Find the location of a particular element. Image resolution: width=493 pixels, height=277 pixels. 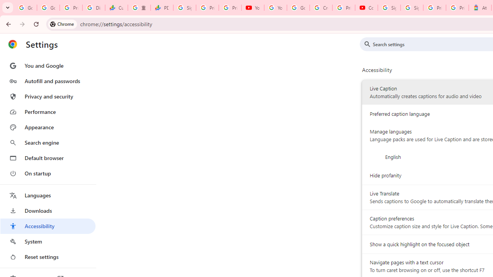

YouTube is located at coordinates (253, 8).